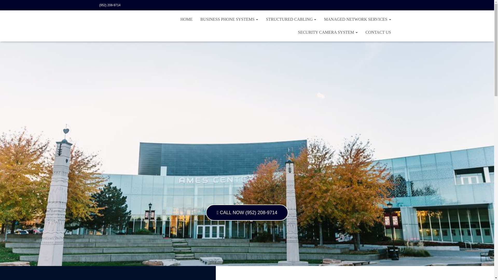  What do you see at coordinates (357, 19) in the screenshot?
I see `MANAGED NETWORK SERVICES` at bounding box center [357, 19].